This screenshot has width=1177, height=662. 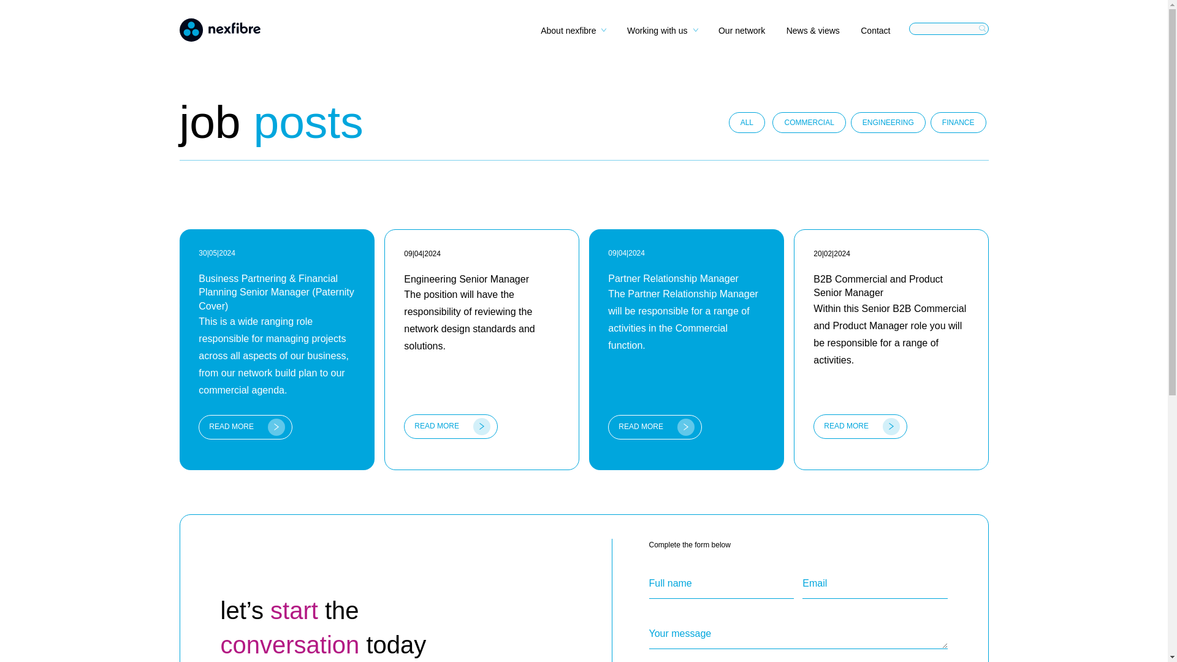 What do you see at coordinates (747, 123) in the screenshot?
I see `ALL` at bounding box center [747, 123].